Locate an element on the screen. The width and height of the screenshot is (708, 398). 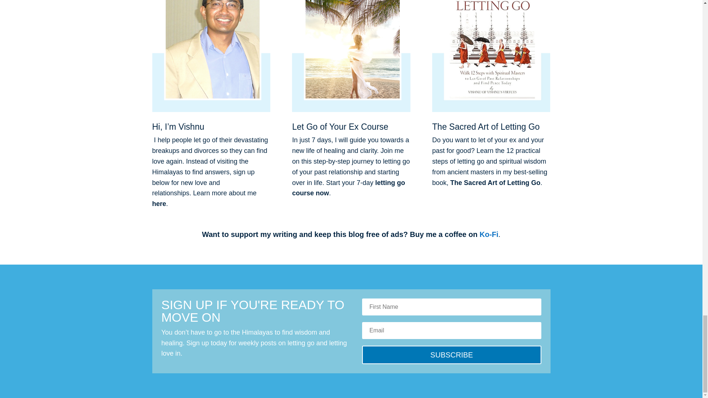
Ko-Fi is located at coordinates (489, 234).